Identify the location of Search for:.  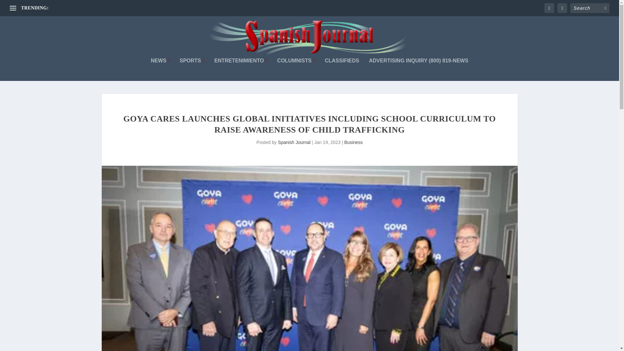
(590, 8).